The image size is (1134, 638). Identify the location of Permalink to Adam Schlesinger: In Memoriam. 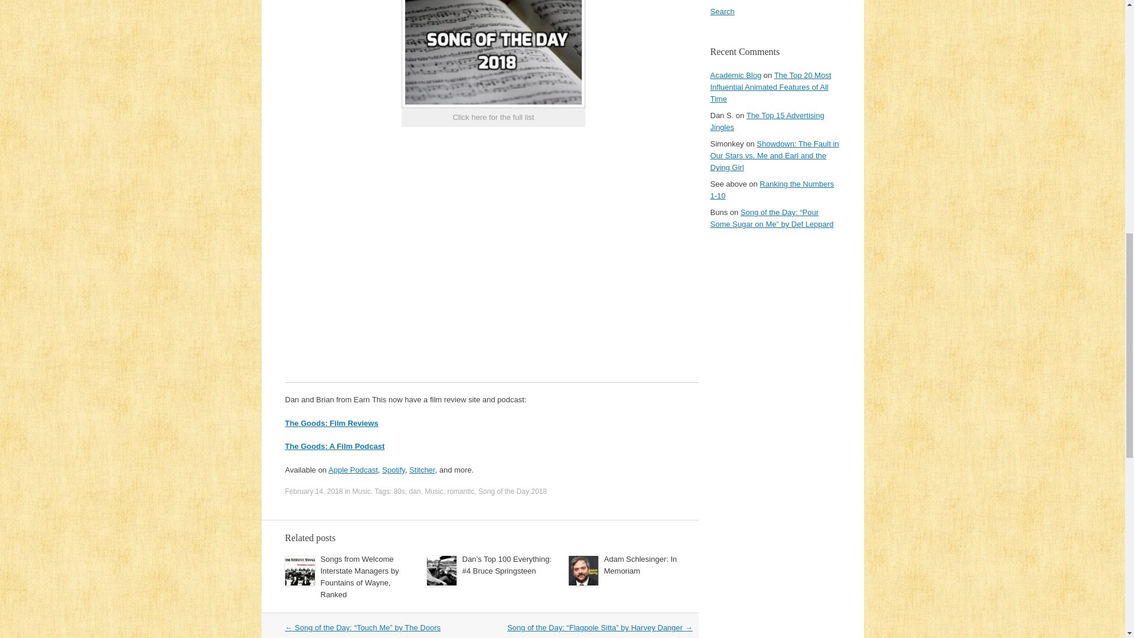
(640, 565).